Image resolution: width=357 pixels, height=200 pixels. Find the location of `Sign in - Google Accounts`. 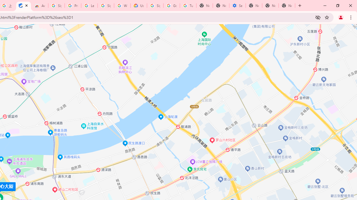

Sign in - Google Accounts is located at coordinates (56, 6).